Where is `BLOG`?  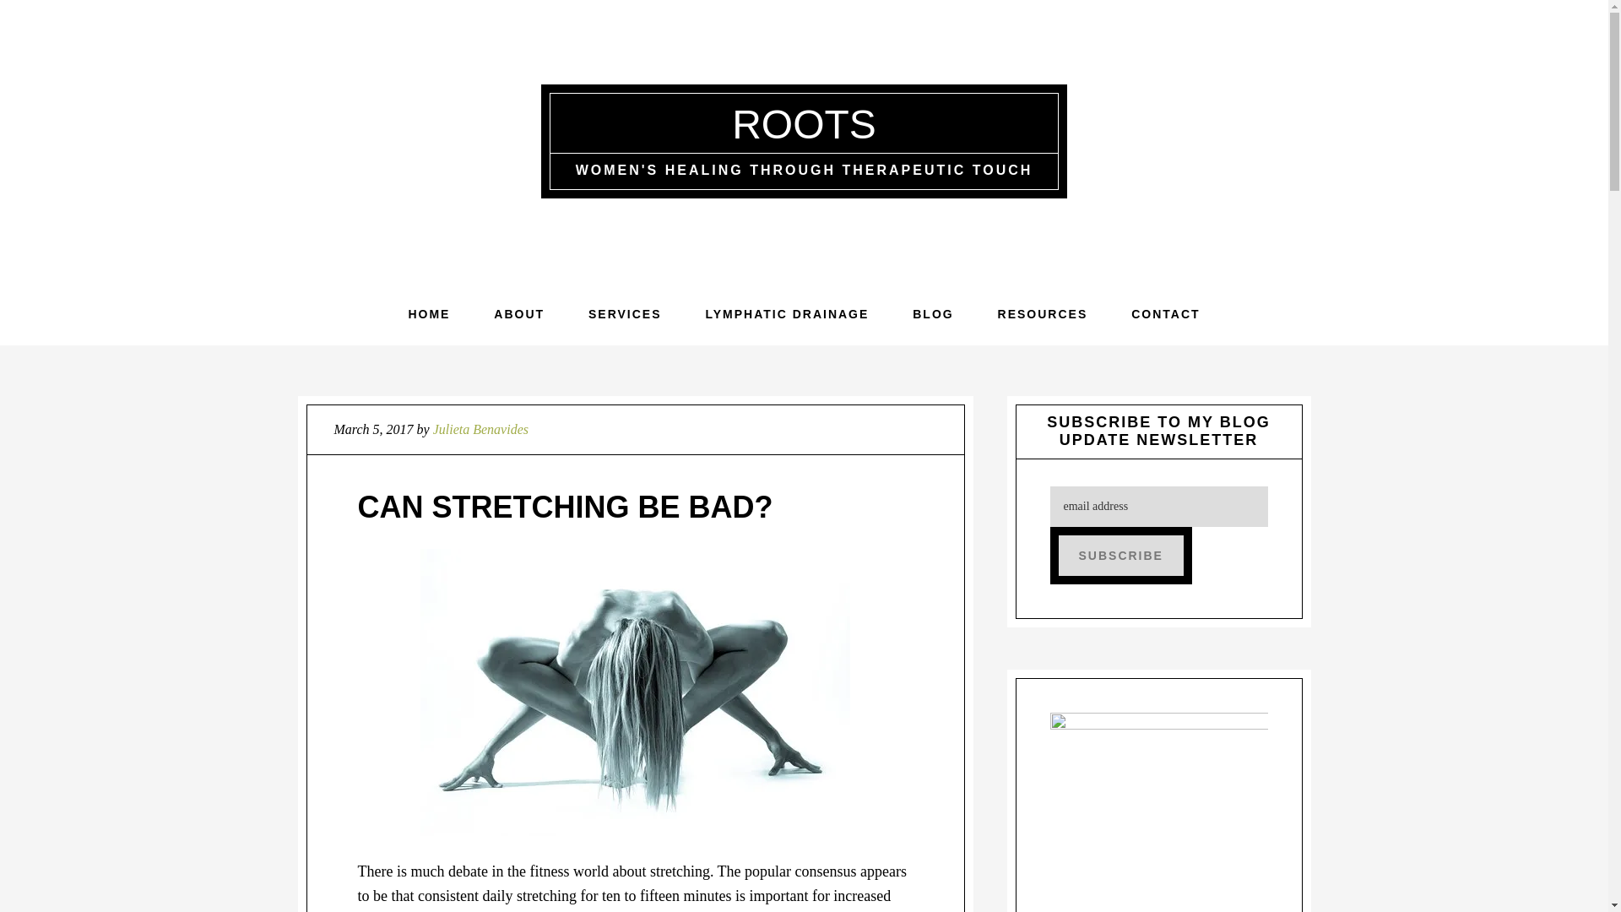
BLOG is located at coordinates (933, 314).